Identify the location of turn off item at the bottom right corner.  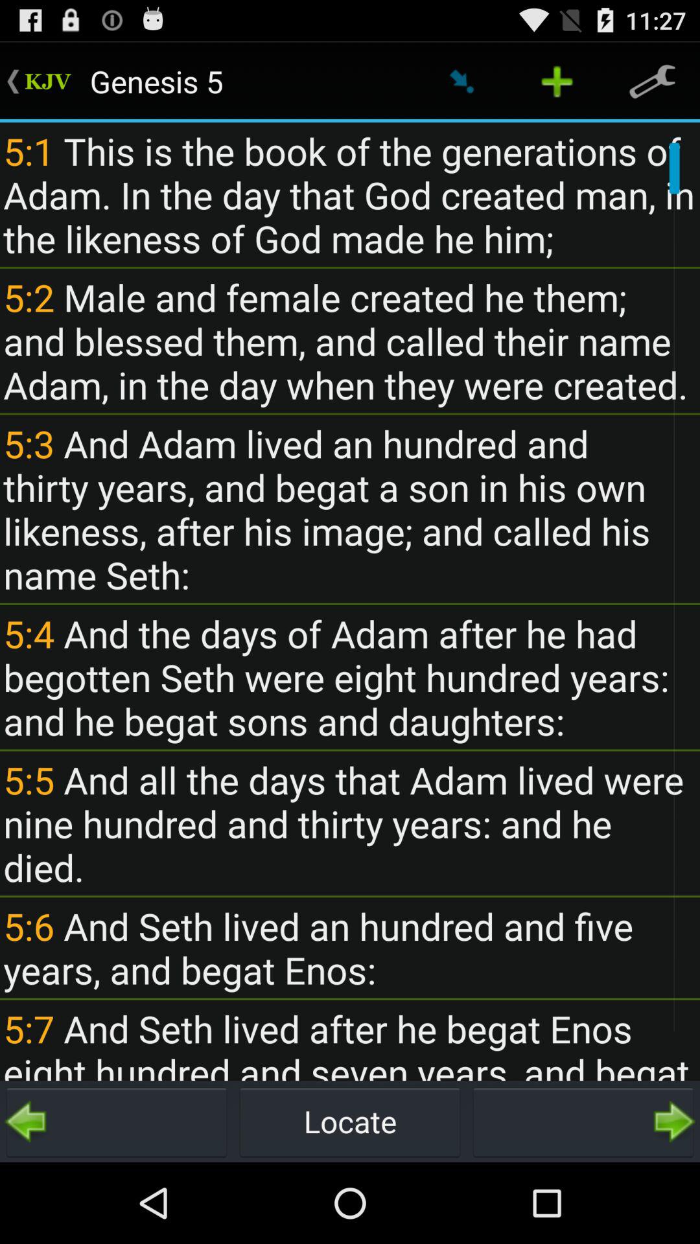
(583, 1121).